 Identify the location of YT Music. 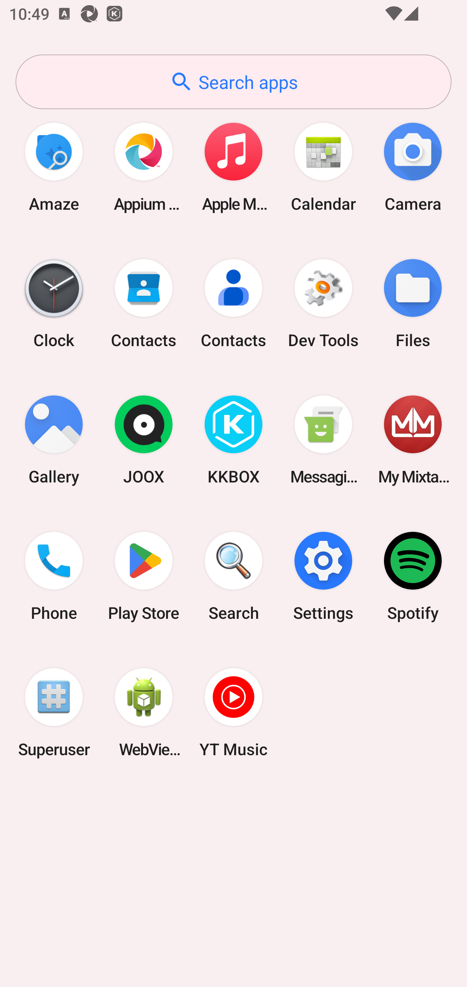
(233, 712).